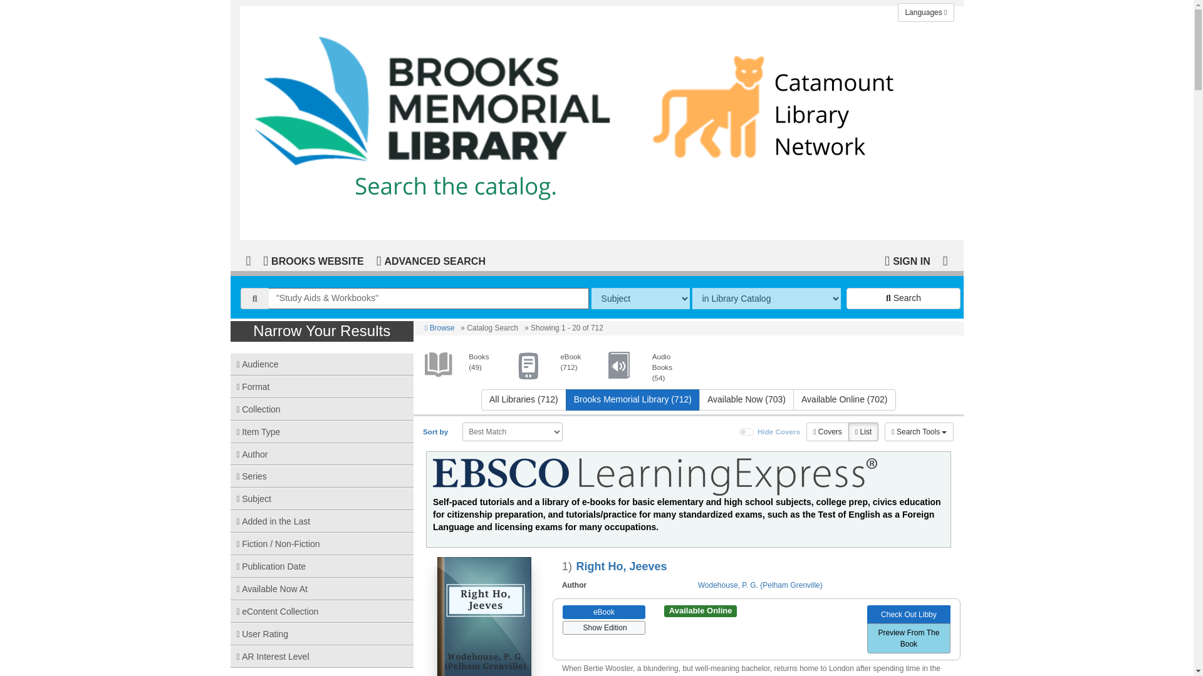 Image resolution: width=1203 pixels, height=676 pixels. What do you see at coordinates (945, 260) in the screenshot?
I see `Show Menu` at bounding box center [945, 260].